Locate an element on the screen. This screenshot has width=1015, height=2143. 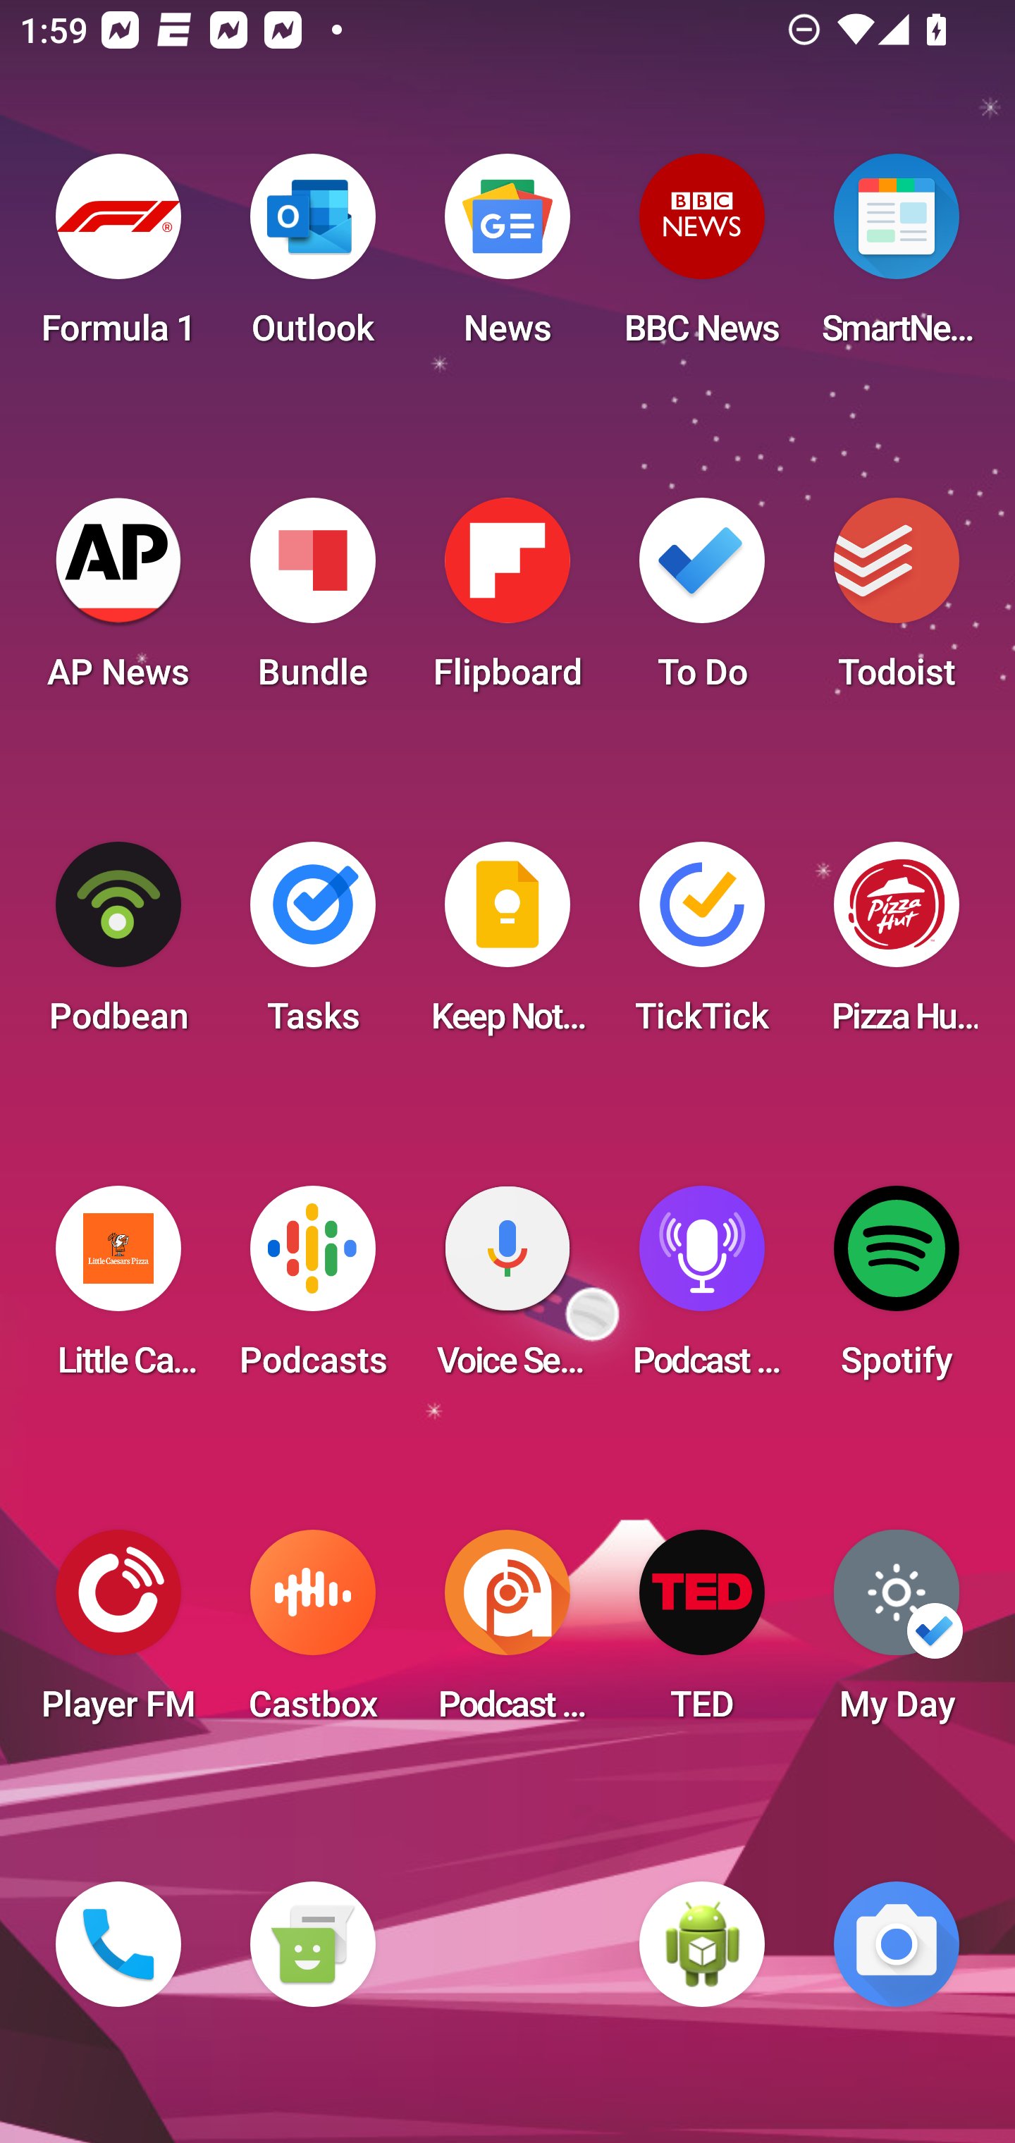
Camera is located at coordinates (897, 1944).